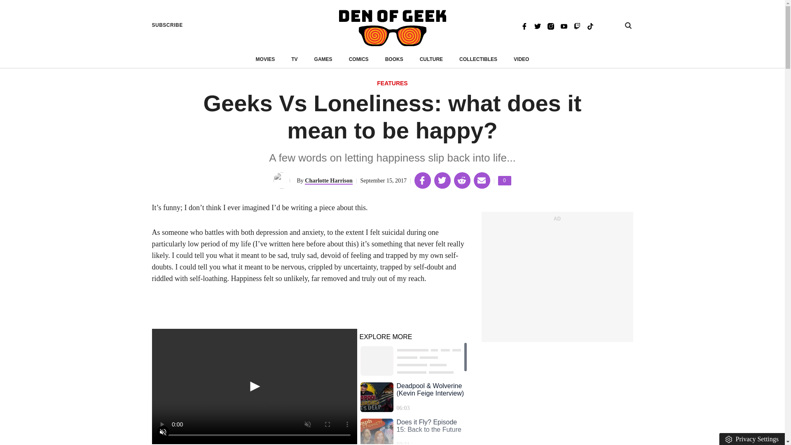 This screenshot has width=791, height=445. What do you see at coordinates (392, 84) in the screenshot?
I see `FEATURES` at bounding box center [392, 84].